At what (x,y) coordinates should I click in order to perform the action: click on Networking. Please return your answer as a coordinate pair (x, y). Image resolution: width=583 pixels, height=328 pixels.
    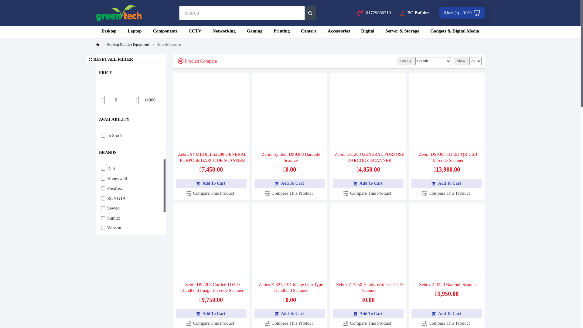
    Looking at the image, I should click on (224, 32).